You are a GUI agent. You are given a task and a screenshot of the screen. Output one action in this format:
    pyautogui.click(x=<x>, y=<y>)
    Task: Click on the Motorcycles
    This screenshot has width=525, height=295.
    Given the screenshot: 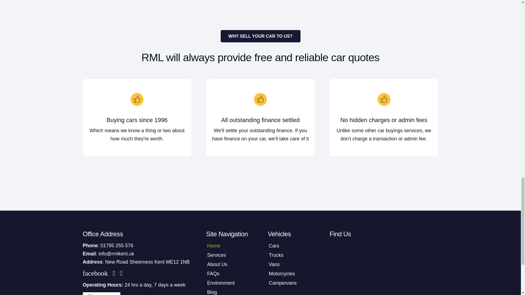 What is the action you would take?
    pyautogui.click(x=291, y=274)
    